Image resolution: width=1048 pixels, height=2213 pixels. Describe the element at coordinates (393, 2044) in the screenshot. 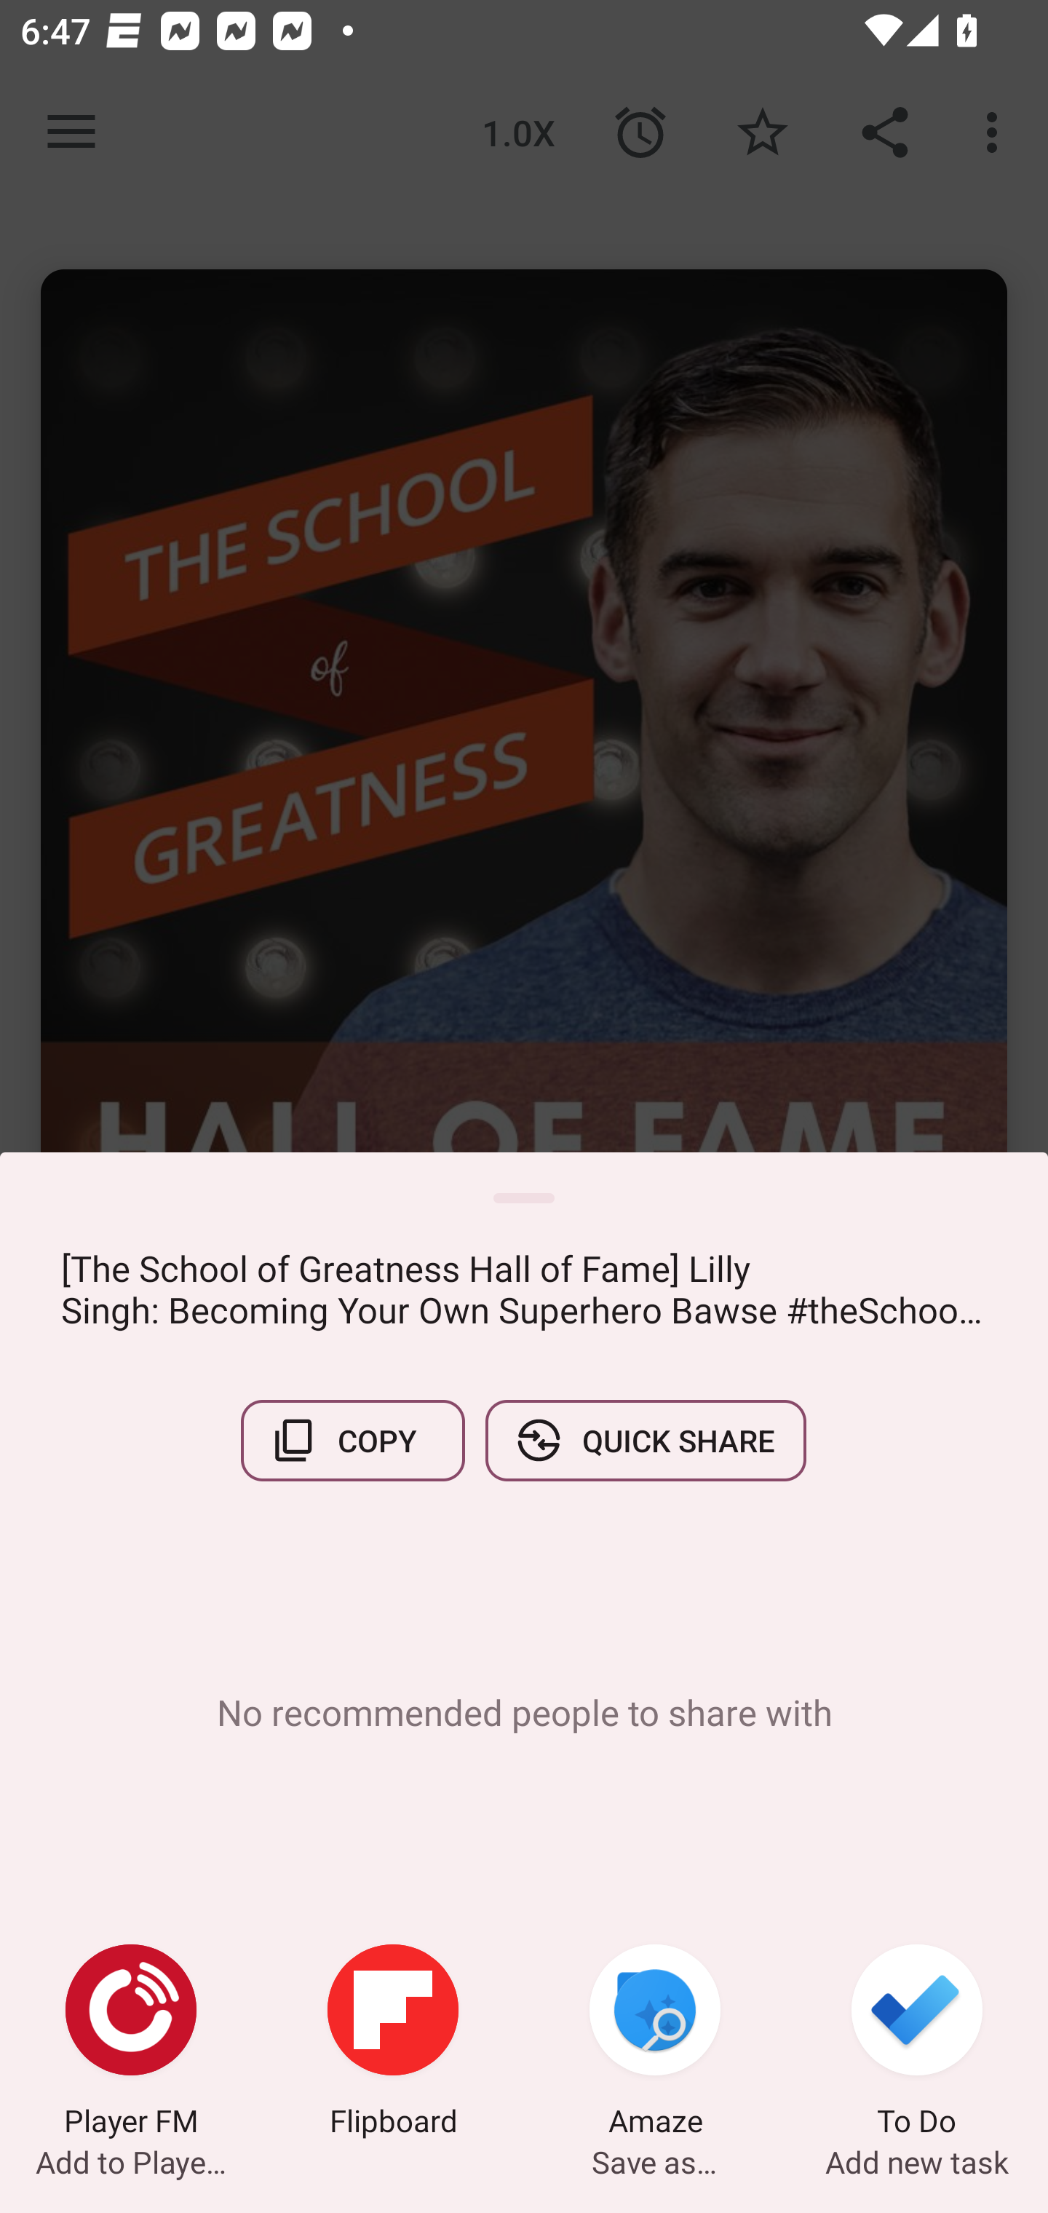

I see `Flipboard` at that location.